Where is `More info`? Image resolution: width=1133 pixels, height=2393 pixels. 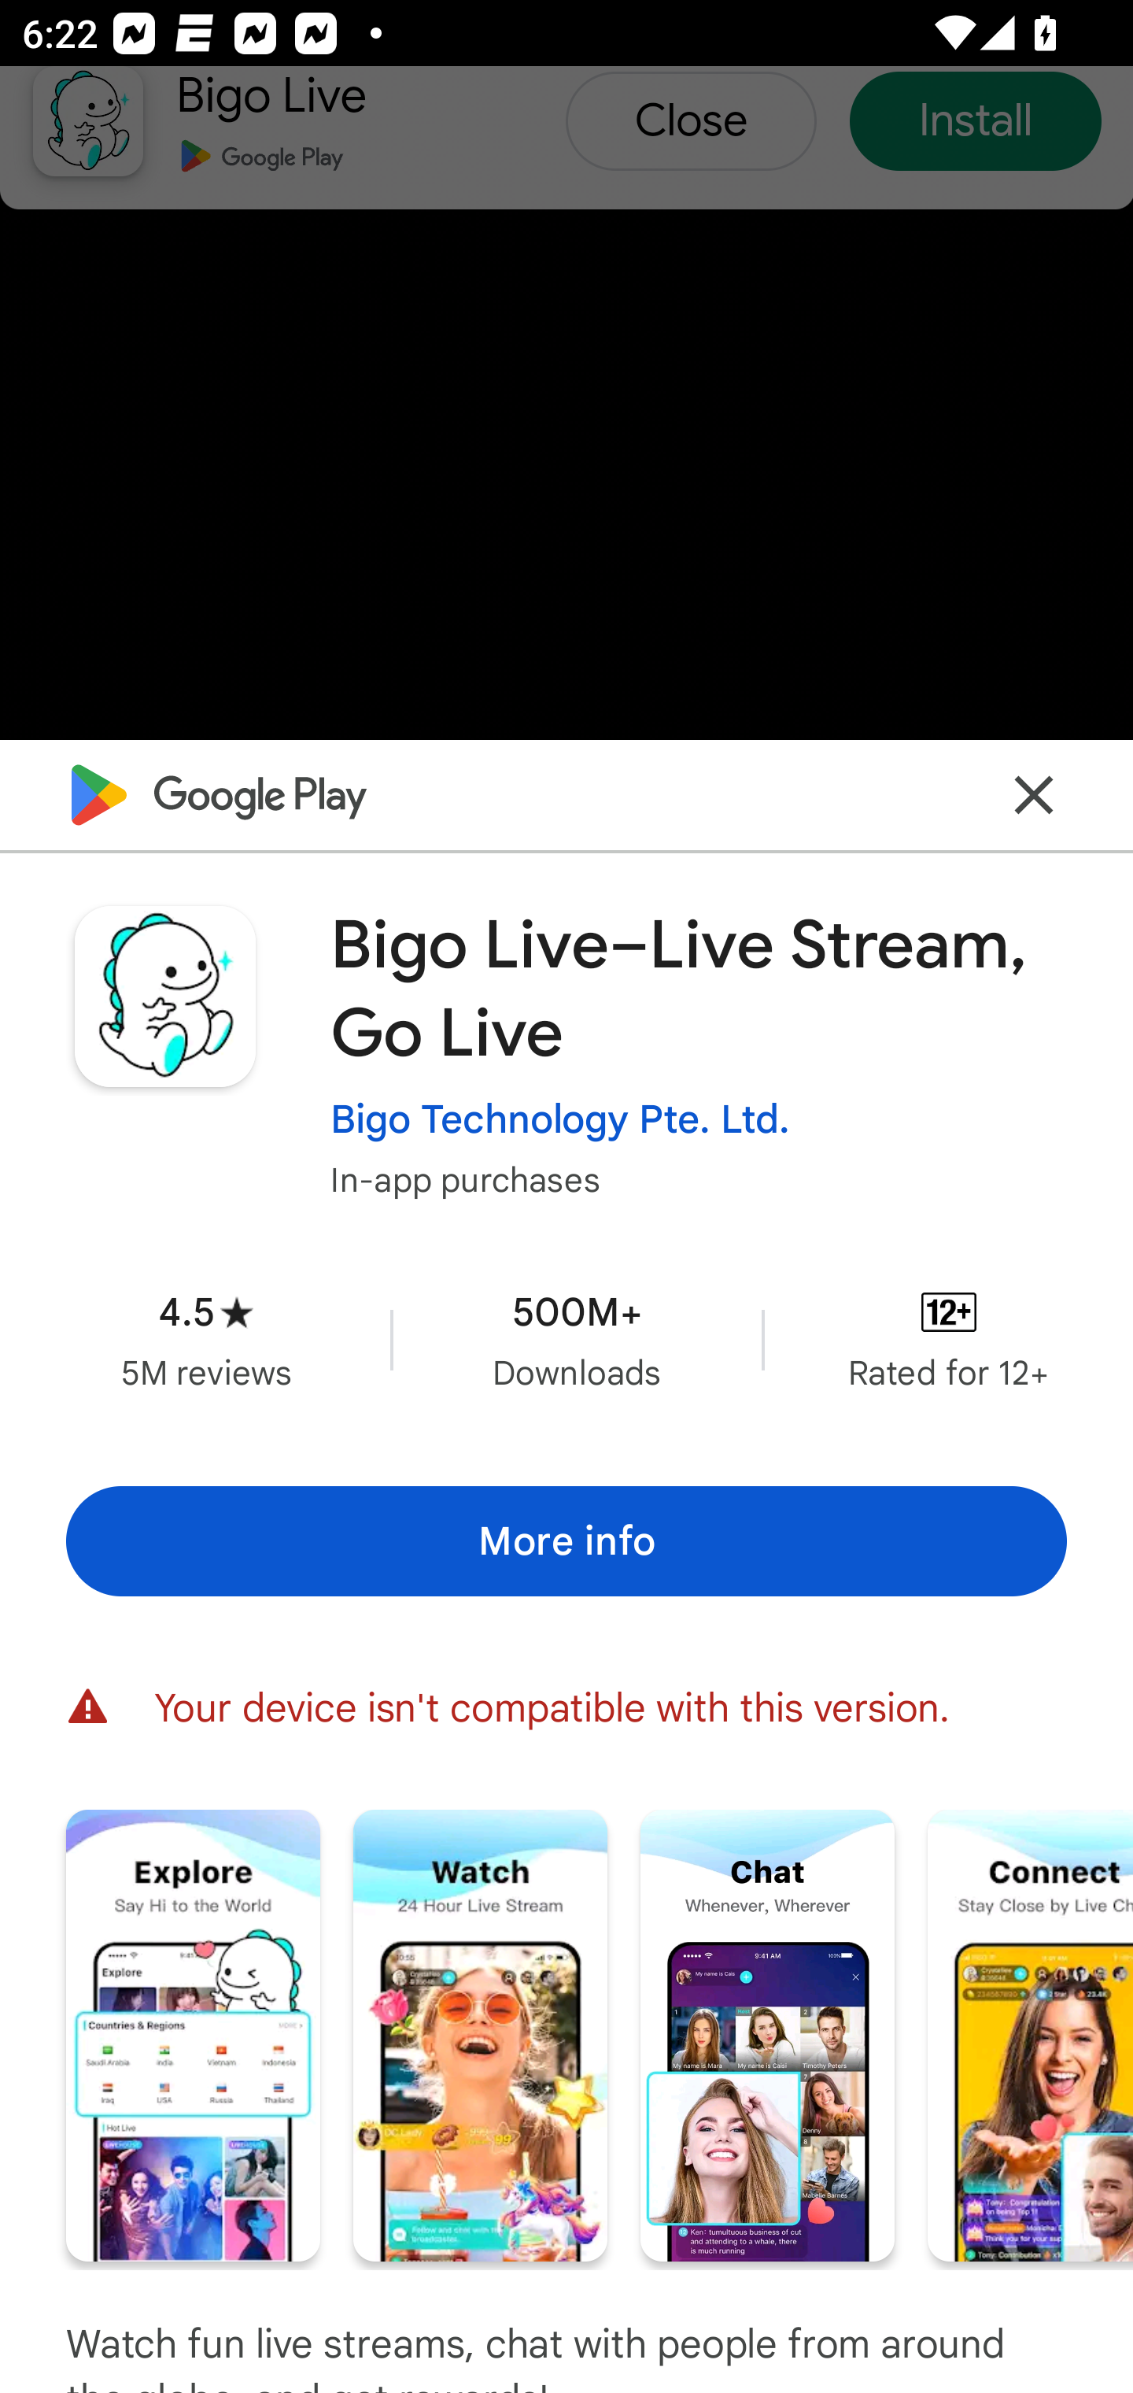 More info is located at coordinates (566, 1540).